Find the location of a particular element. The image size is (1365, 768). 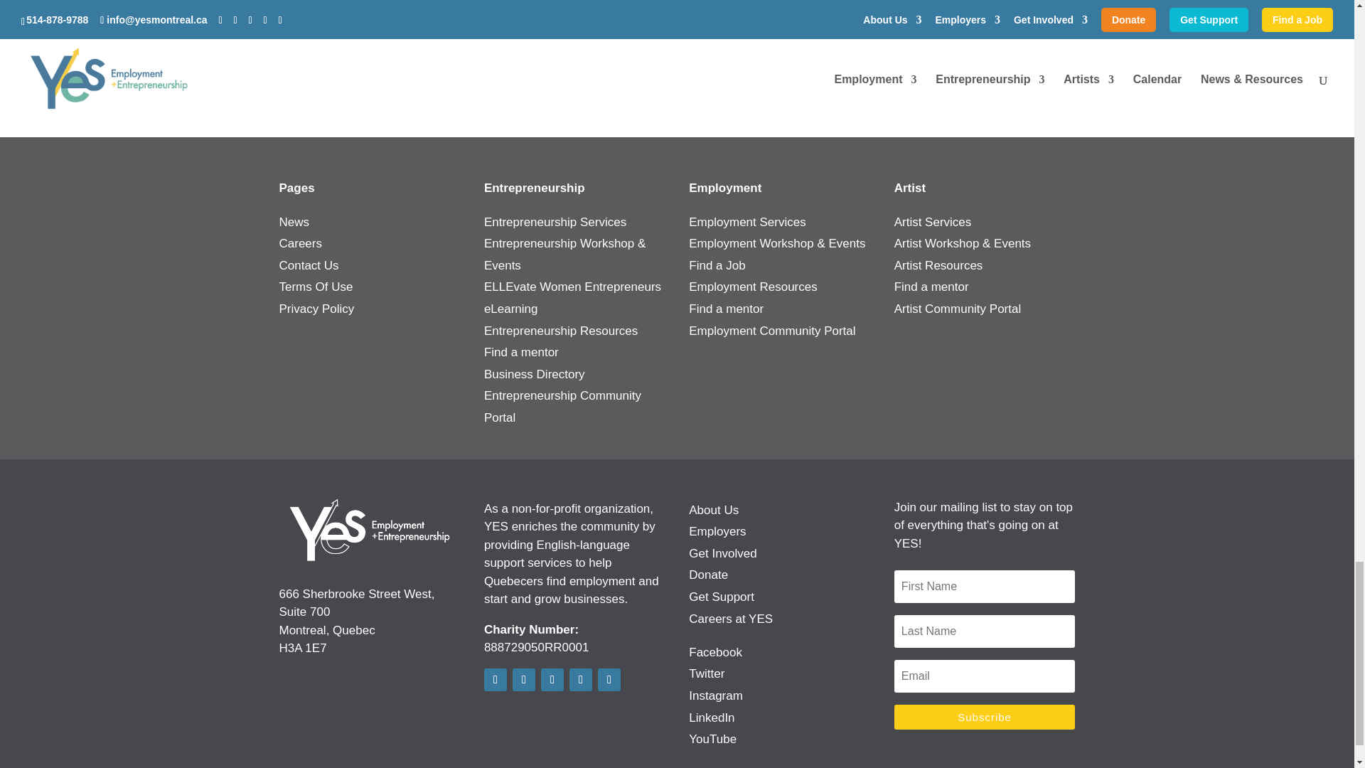

Follow on Facebook is located at coordinates (495, 680).